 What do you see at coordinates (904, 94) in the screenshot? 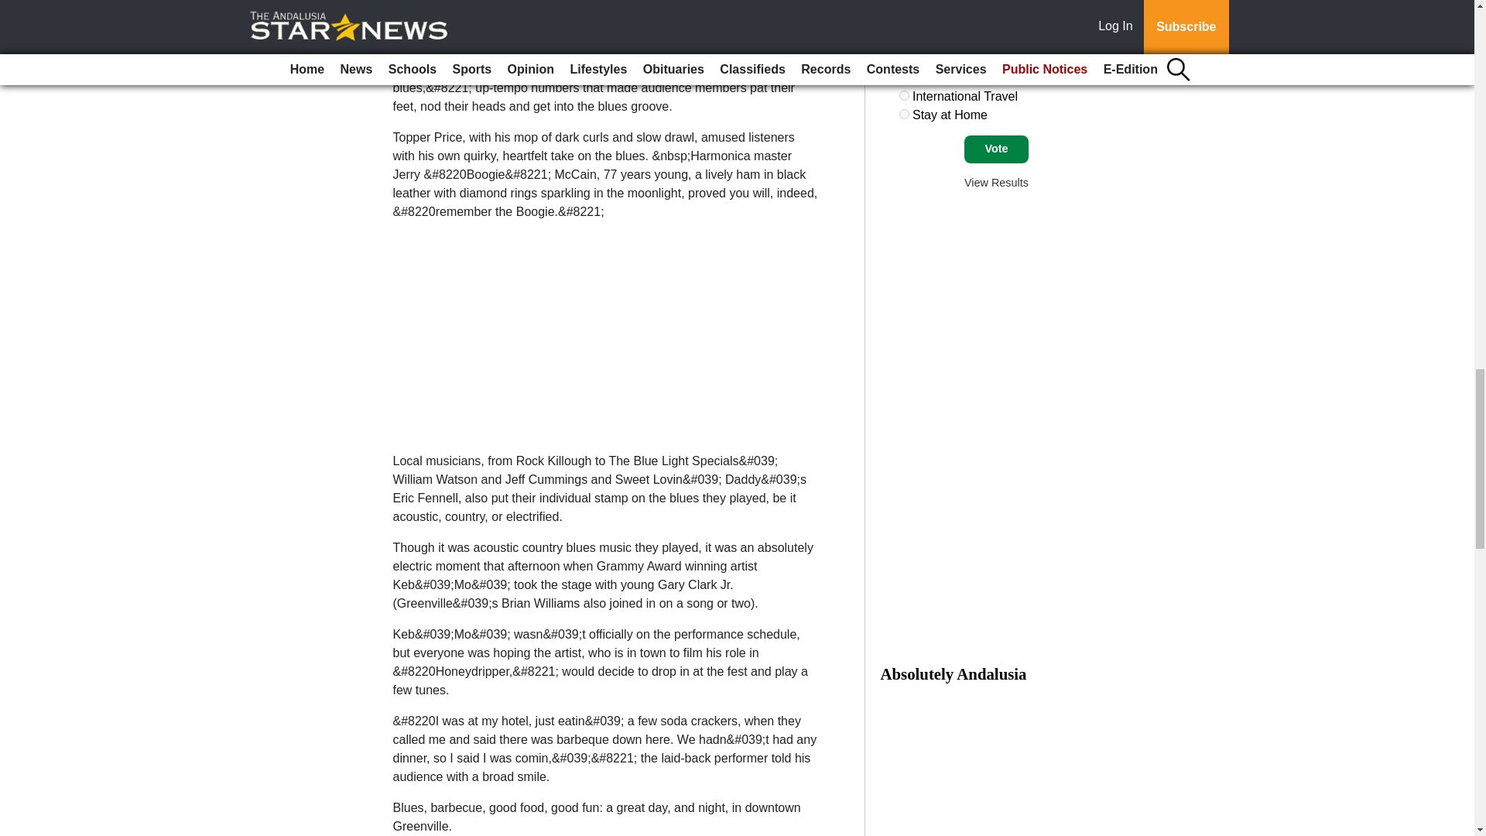
I see `748` at bounding box center [904, 94].